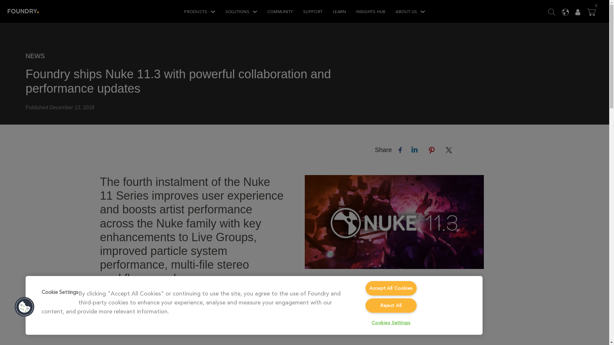 Image resolution: width=614 pixels, height=345 pixels. I want to click on ABOUT US, so click(410, 11).